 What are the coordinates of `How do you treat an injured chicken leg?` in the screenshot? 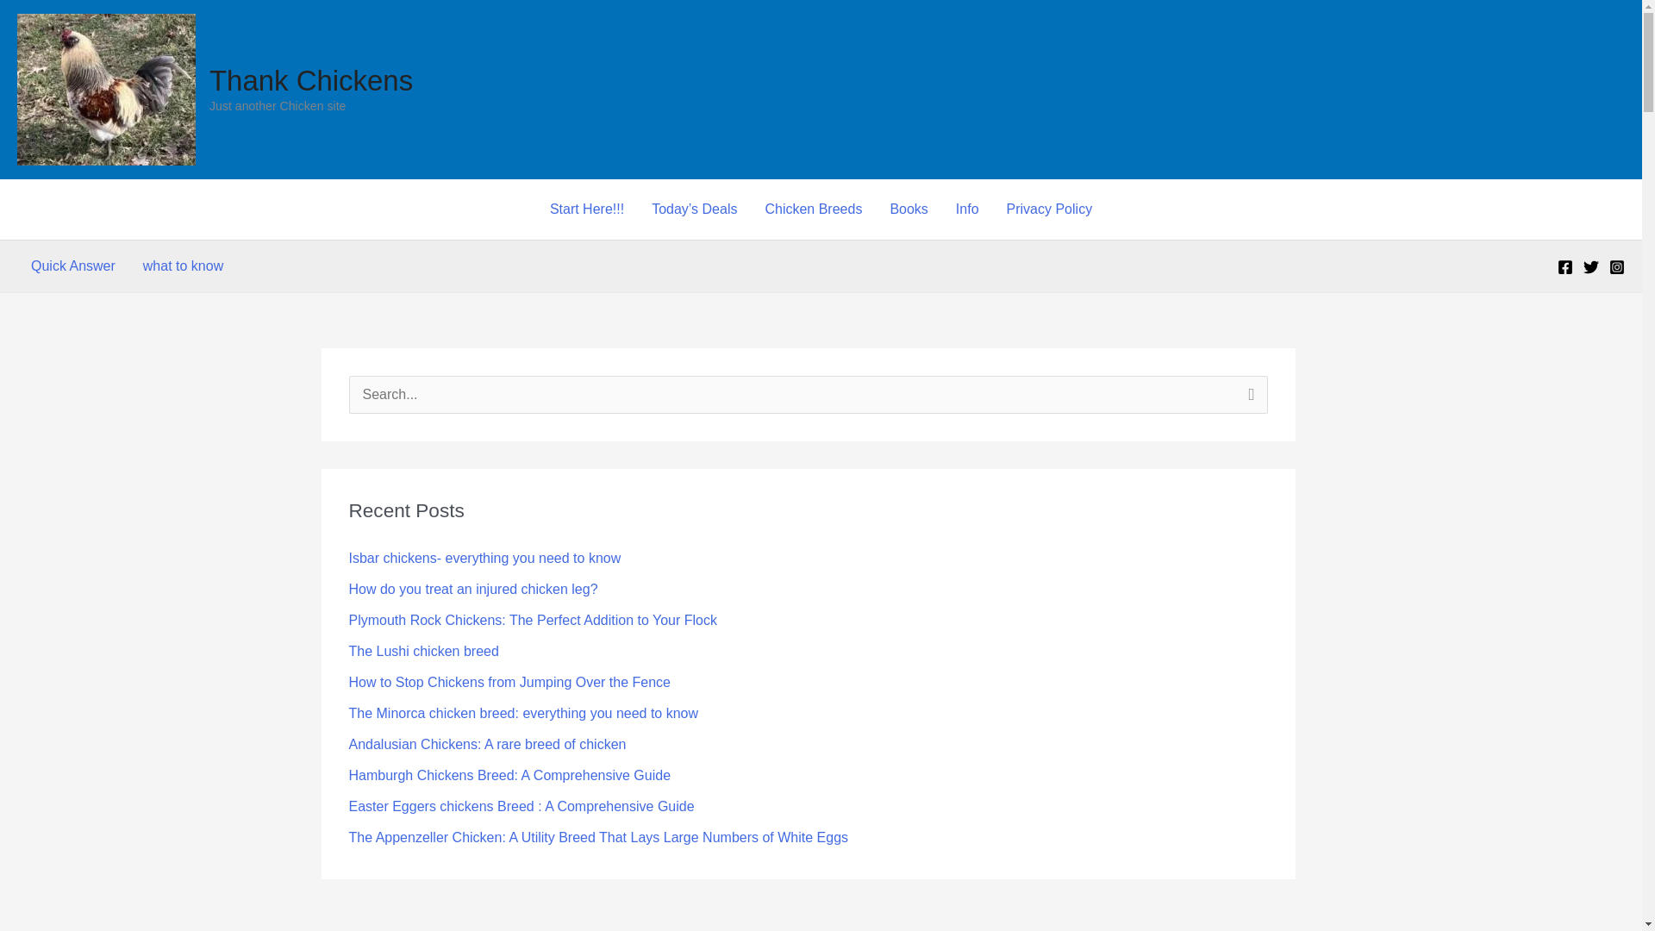 It's located at (472, 590).